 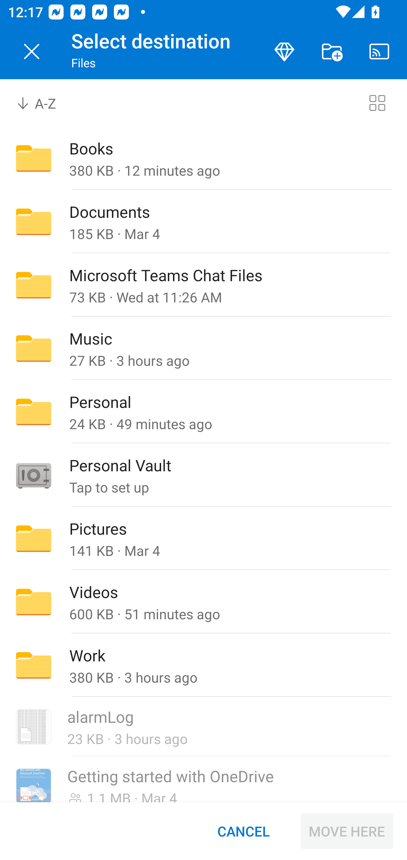 I want to click on Folder Personal 24 KB · 49 minutes ago, so click(x=203, y=412).